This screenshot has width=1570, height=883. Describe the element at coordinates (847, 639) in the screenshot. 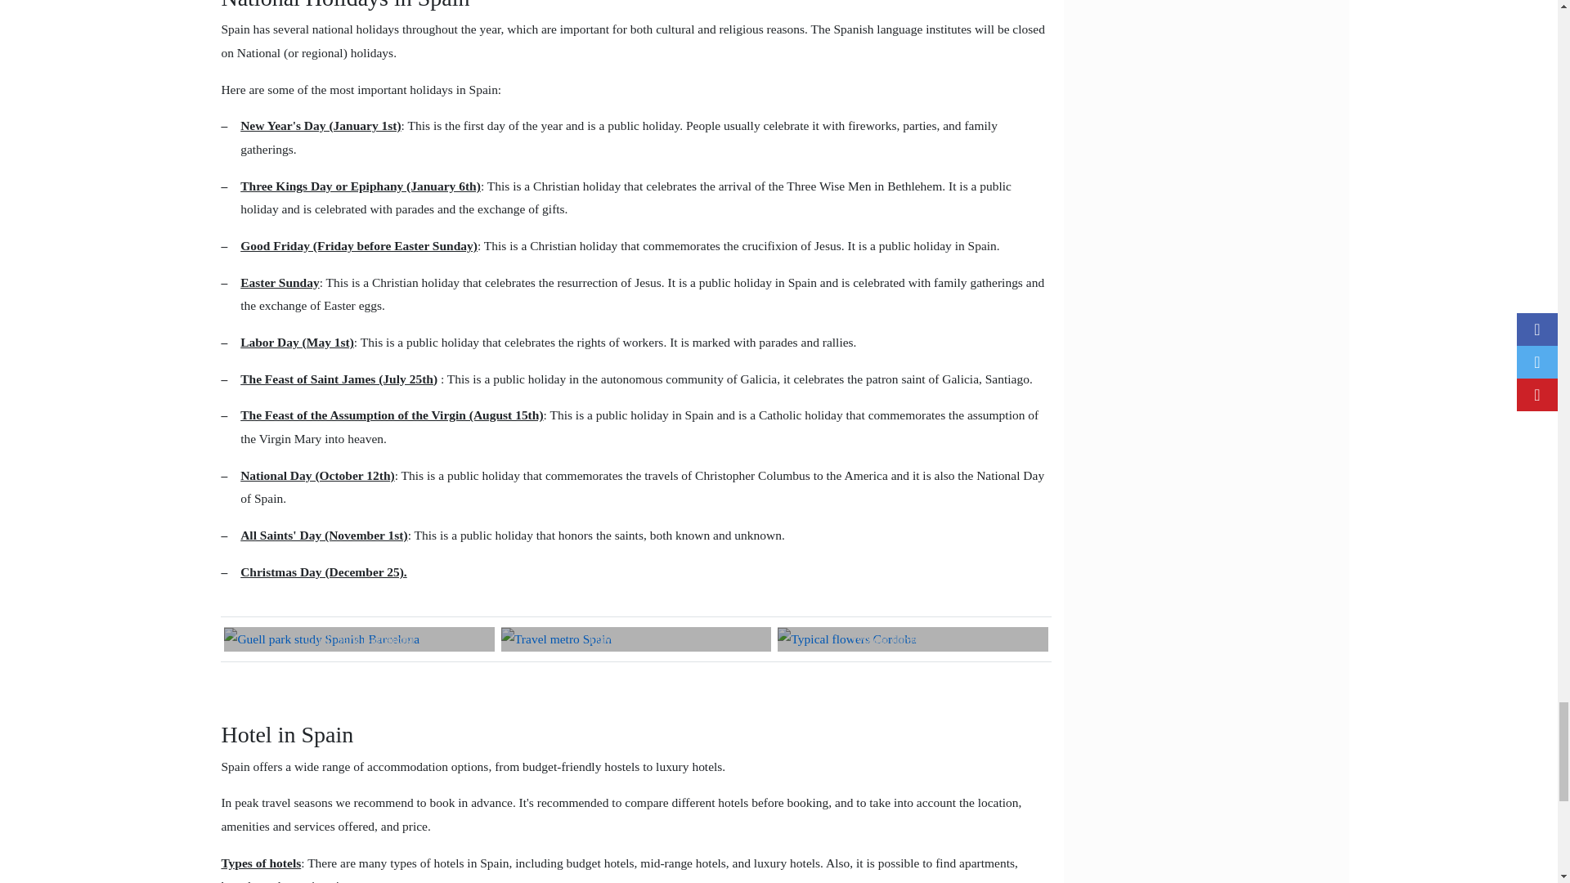

I see `Typical flowers Cordoba` at that location.